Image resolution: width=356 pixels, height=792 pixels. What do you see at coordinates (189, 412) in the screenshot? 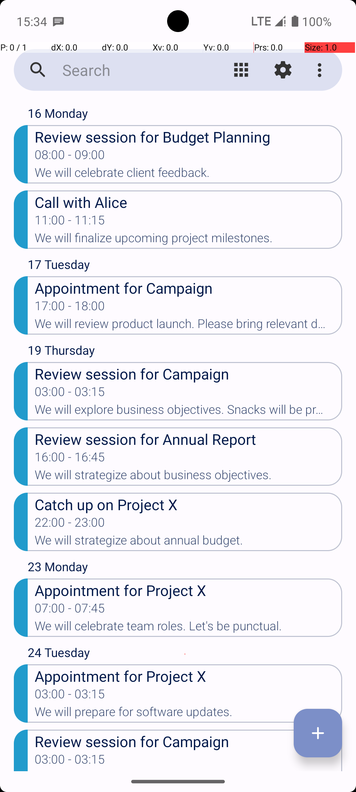
I see `We will explore business objectives. Snacks will be provided.` at bounding box center [189, 412].